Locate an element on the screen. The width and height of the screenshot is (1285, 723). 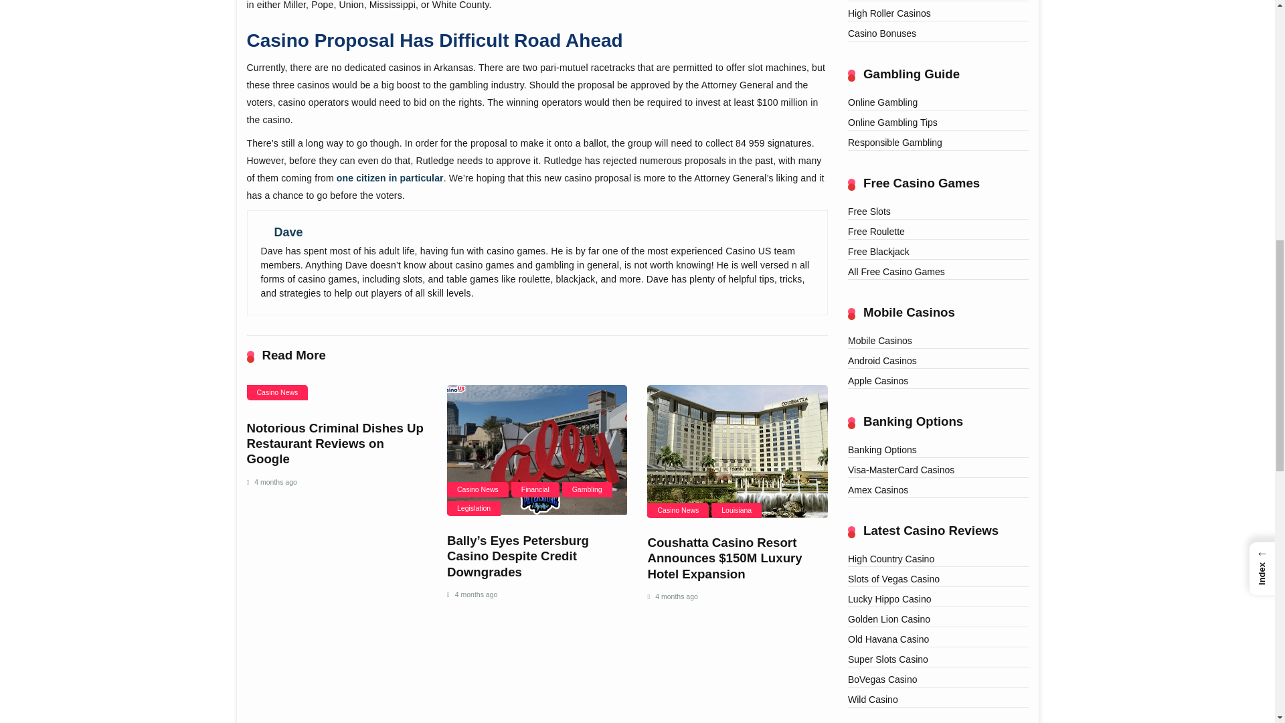
Financial is located at coordinates (535, 490).